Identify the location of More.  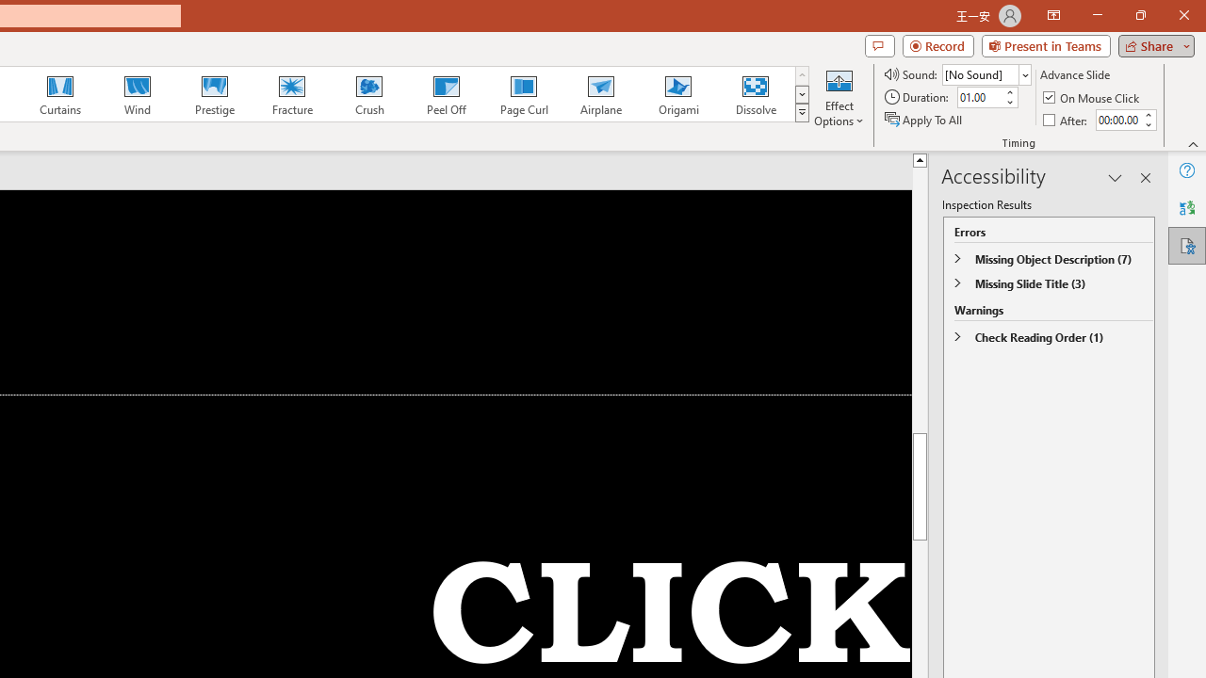
(1148, 114).